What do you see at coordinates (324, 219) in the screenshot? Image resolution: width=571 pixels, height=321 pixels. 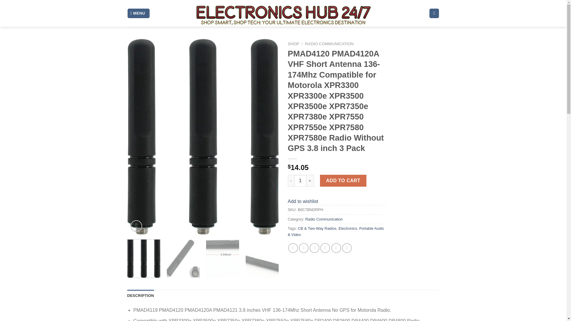 I see `Radio Communication` at bounding box center [324, 219].